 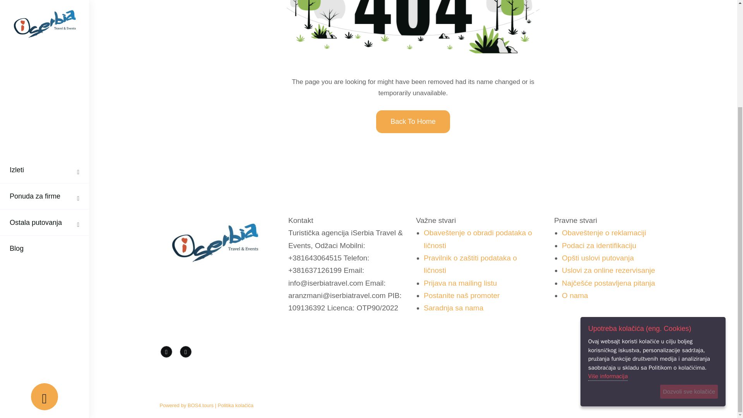 I want to click on Back To Home, so click(x=413, y=122).